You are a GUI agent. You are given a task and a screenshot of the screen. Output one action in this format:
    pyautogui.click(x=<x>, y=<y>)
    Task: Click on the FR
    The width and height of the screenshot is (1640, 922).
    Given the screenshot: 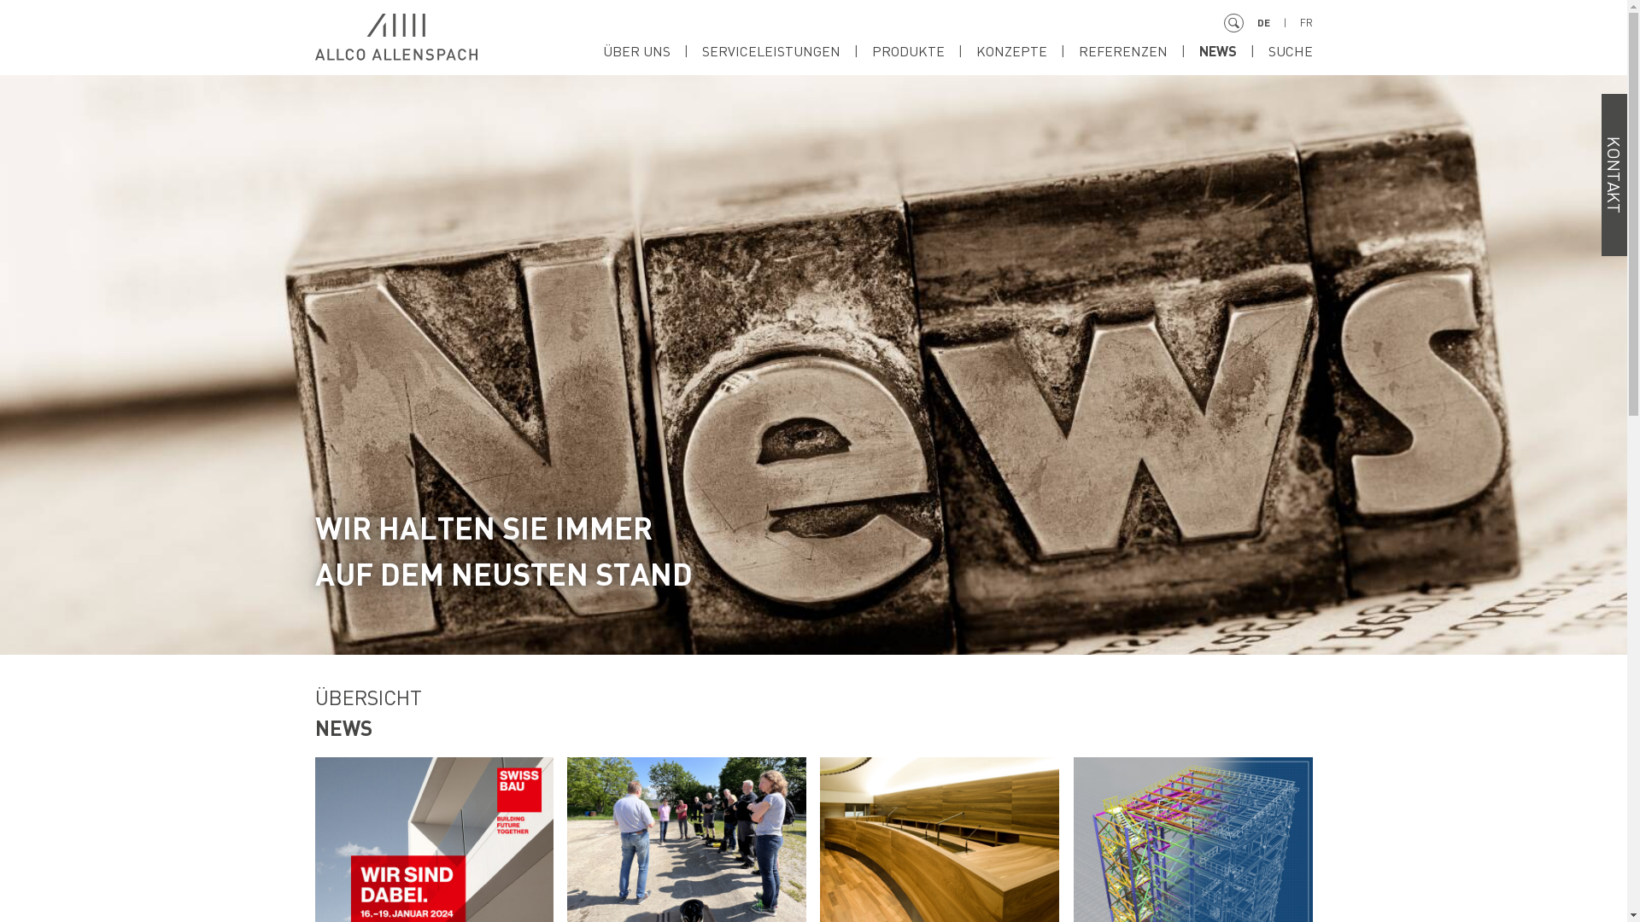 What is the action you would take?
    pyautogui.click(x=1307, y=22)
    